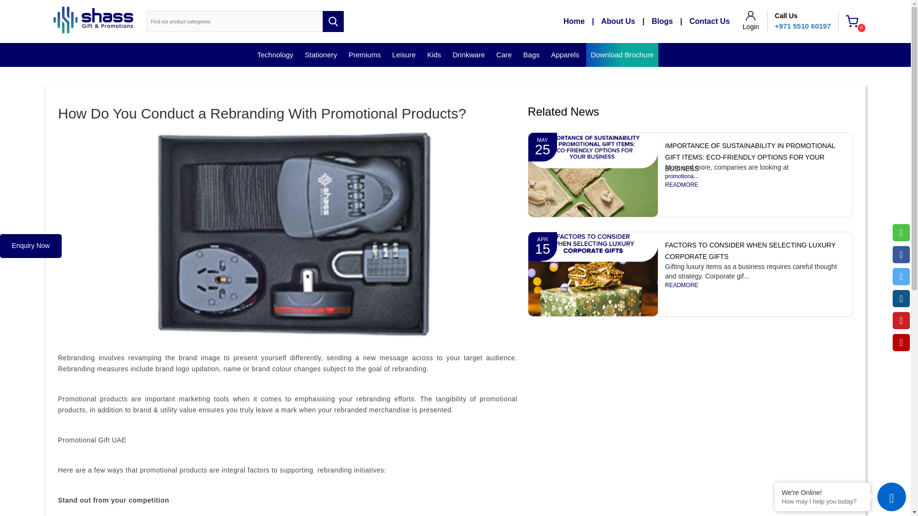  What do you see at coordinates (404, 54) in the screenshot?
I see `Leisure` at bounding box center [404, 54].